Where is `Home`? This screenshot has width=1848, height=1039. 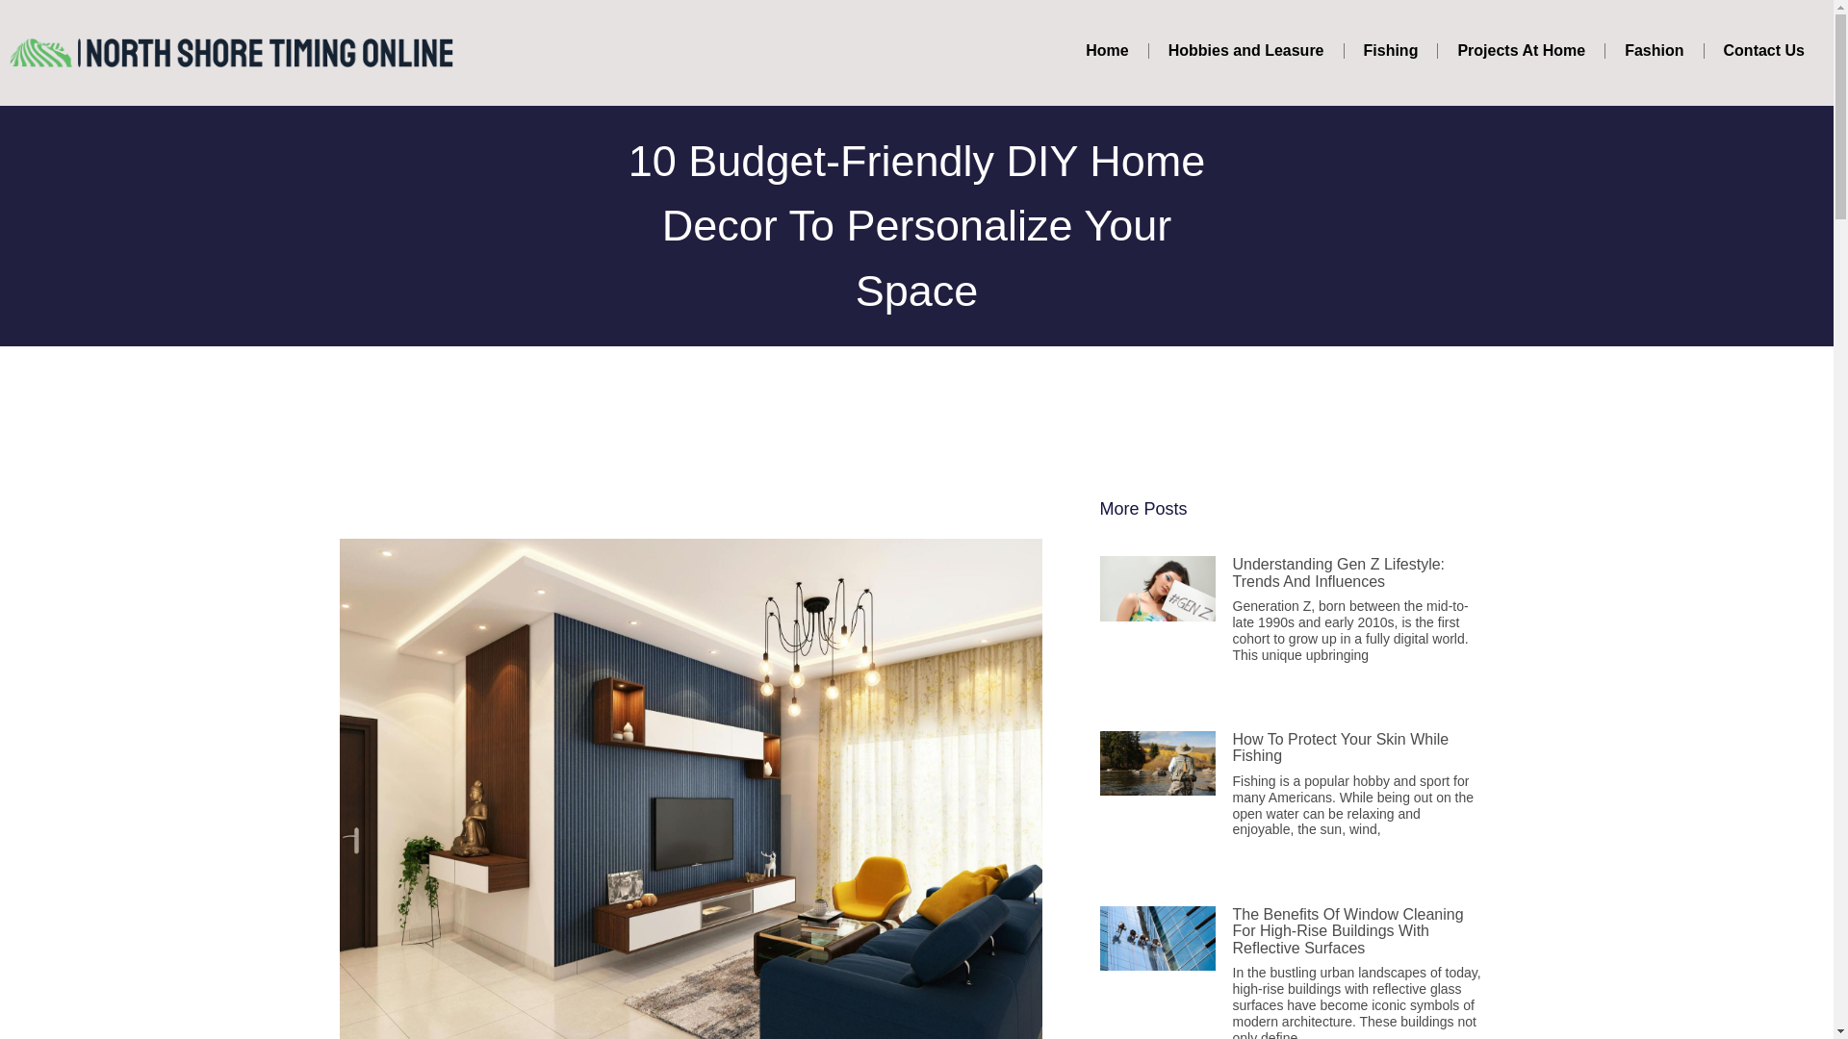
Home is located at coordinates (1107, 50).